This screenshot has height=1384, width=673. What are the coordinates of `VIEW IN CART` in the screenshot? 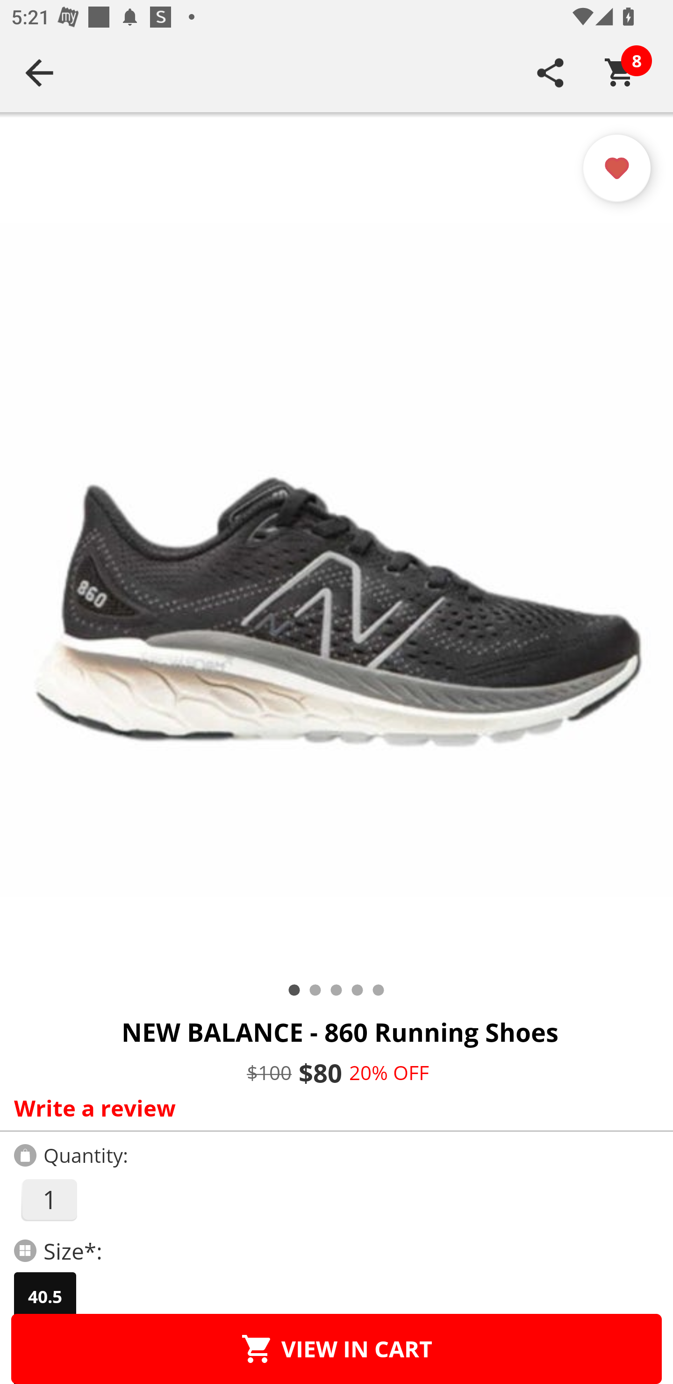 It's located at (336, 1348).